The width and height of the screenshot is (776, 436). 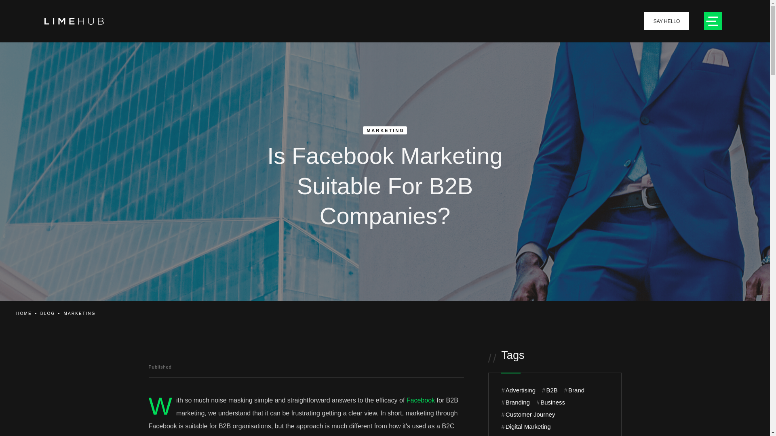 What do you see at coordinates (385, 130) in the screenshot?
I see `MARKETING` at bounding box center [385, 130].